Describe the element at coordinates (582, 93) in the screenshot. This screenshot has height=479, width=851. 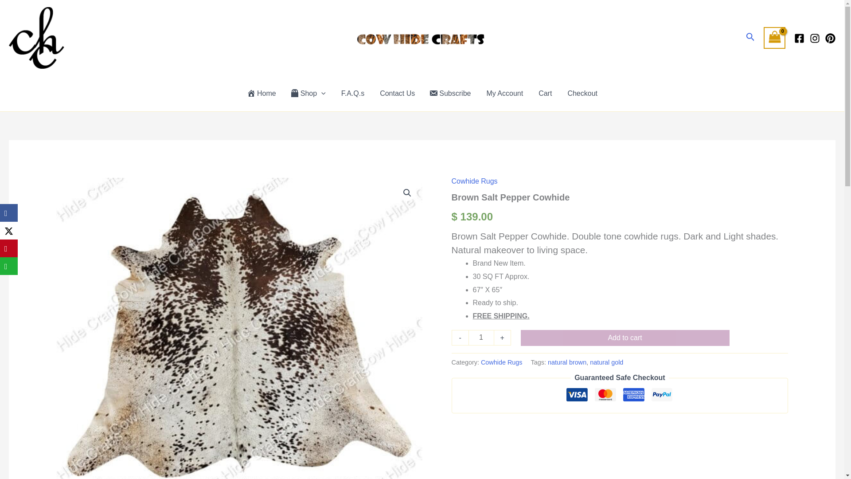
I see `Checkout` at that location.